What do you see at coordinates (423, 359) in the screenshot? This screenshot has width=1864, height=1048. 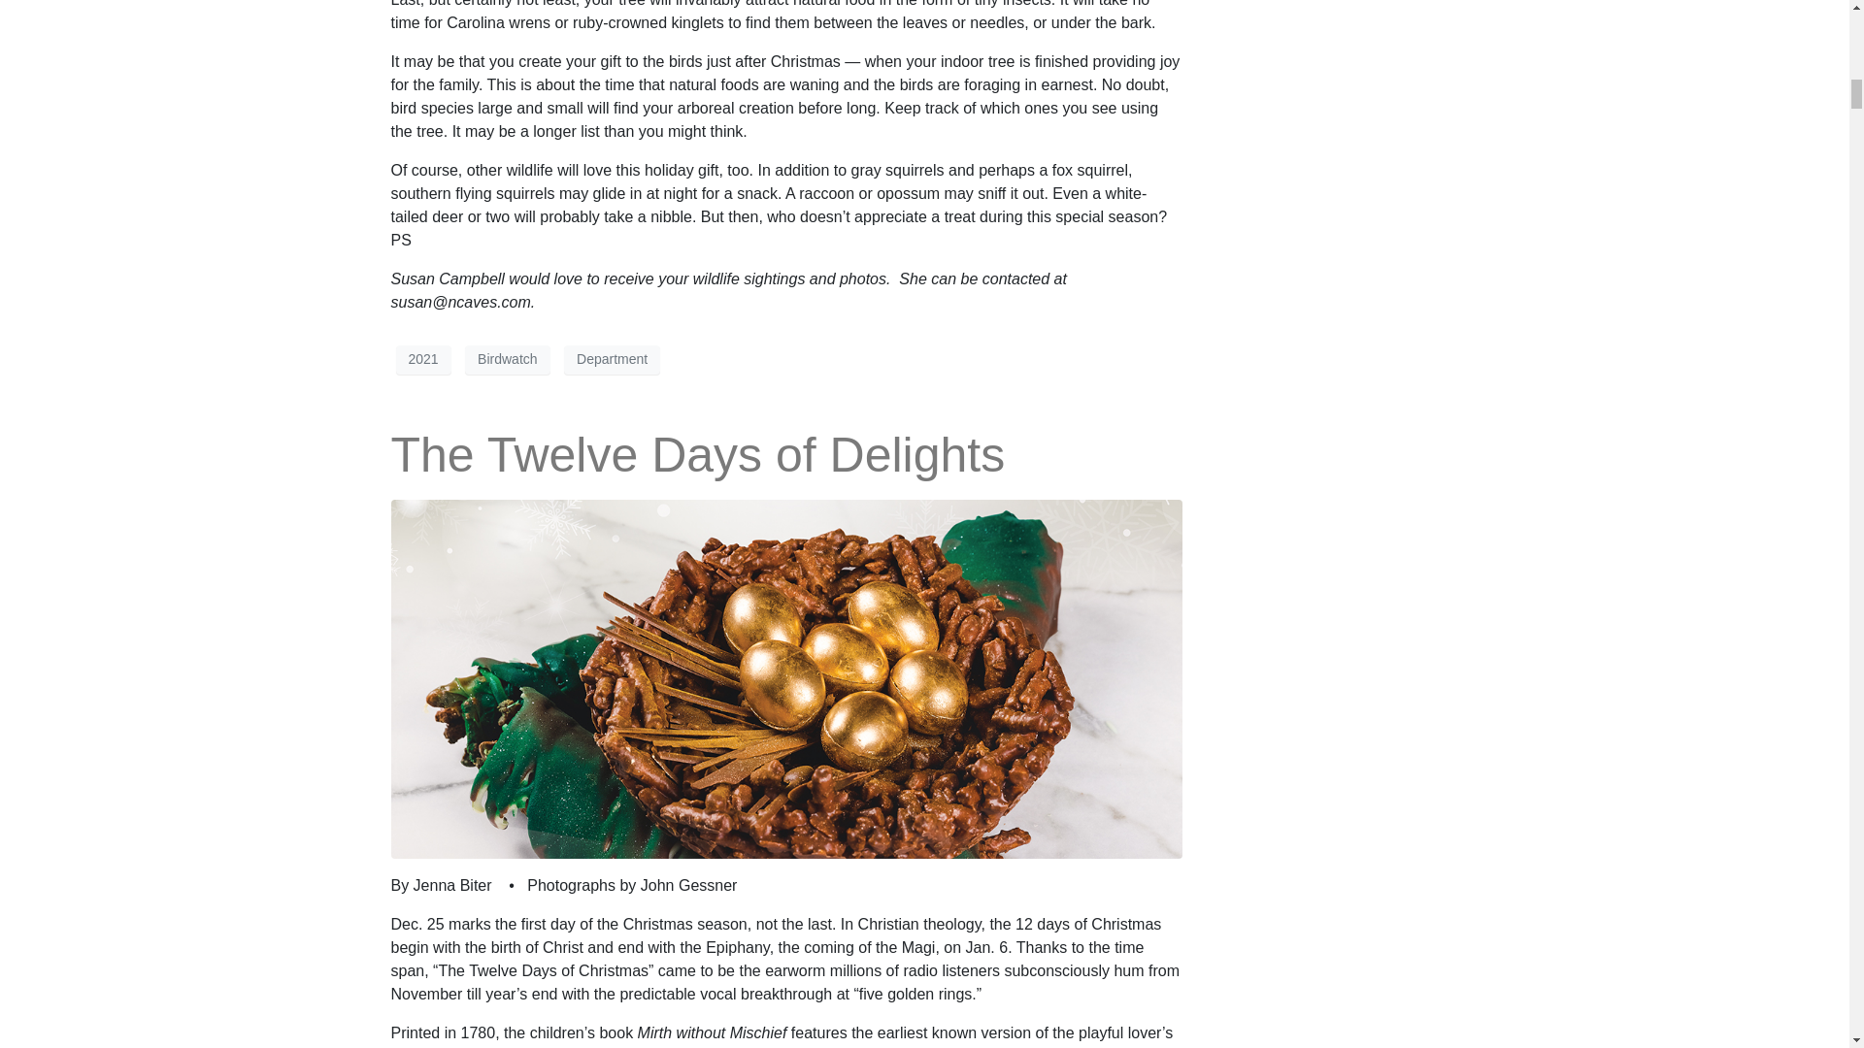 I see `2021` at bounding box center [423, 359].